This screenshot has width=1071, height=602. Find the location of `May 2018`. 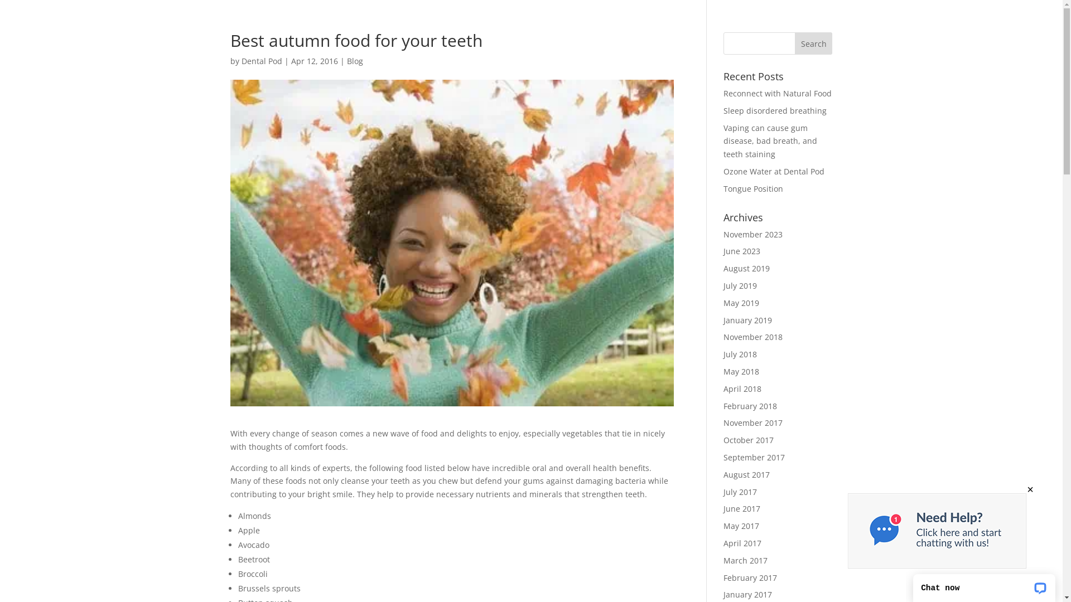

May 2018 is located at coordinates (741, 371).